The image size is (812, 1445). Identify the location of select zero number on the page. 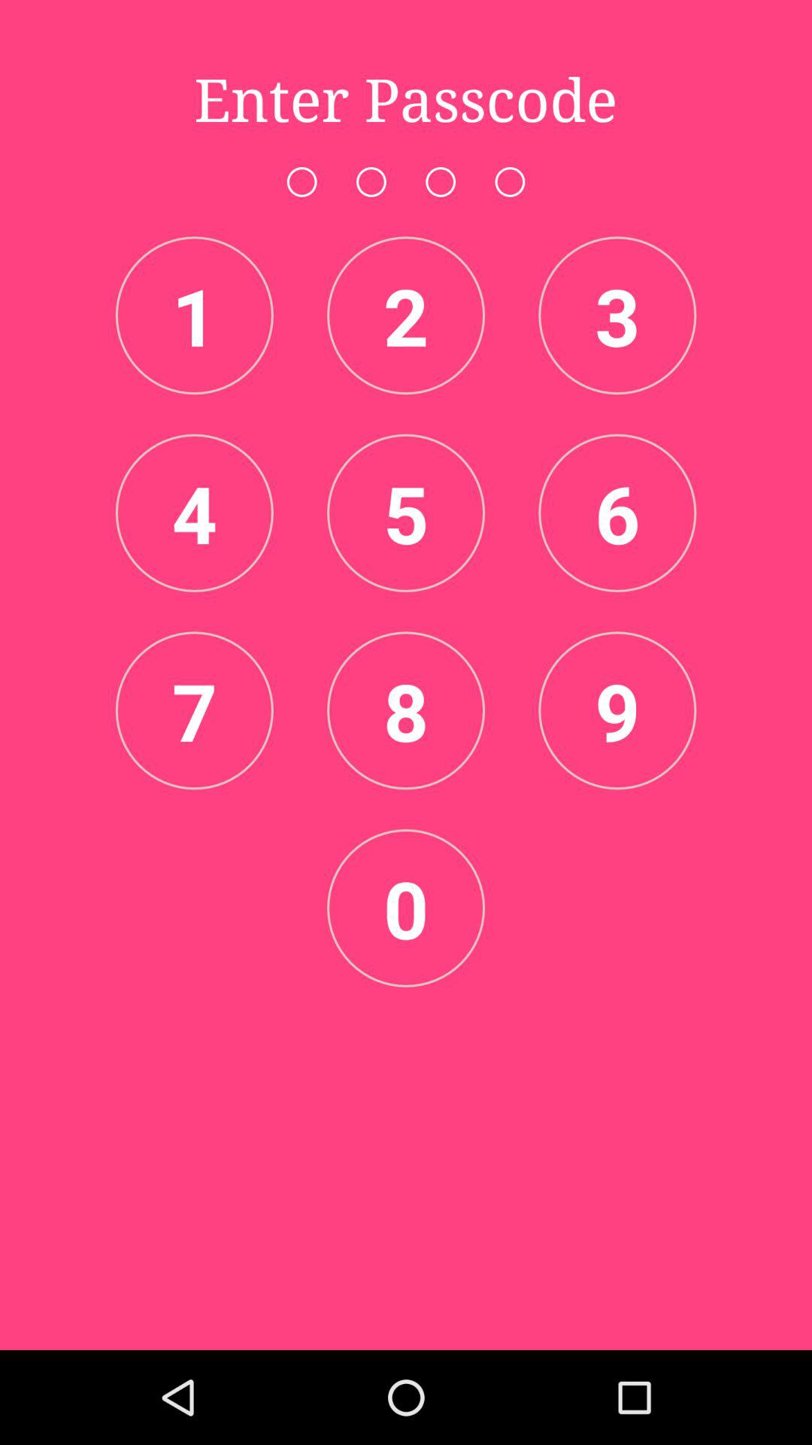
(406, 908).